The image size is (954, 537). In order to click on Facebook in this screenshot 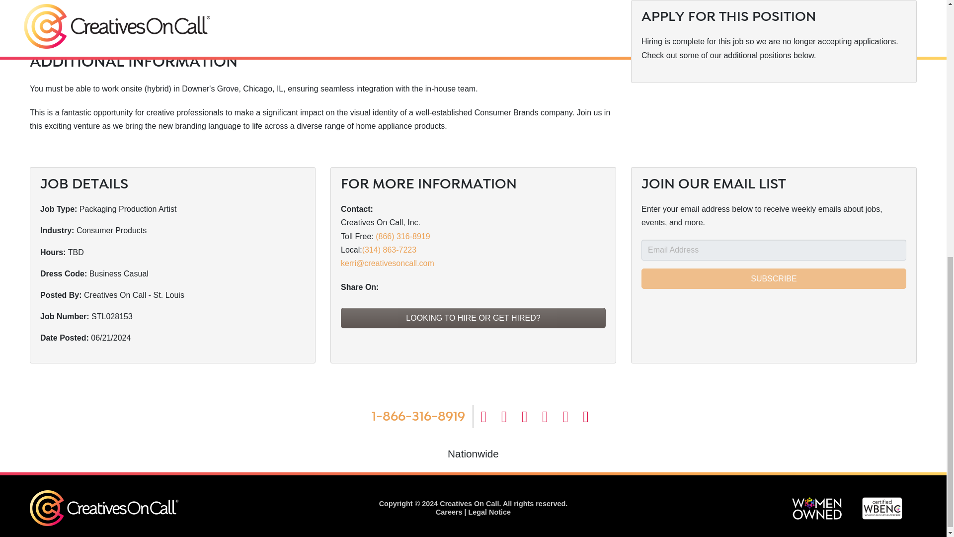, I will do `click(491, 417)`.